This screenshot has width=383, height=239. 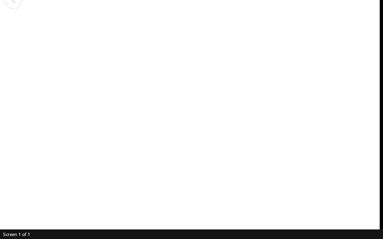 What do you see at coordinates (86, 130) in the screenshot?
I see `test.py` at bounding box center [86, 130].